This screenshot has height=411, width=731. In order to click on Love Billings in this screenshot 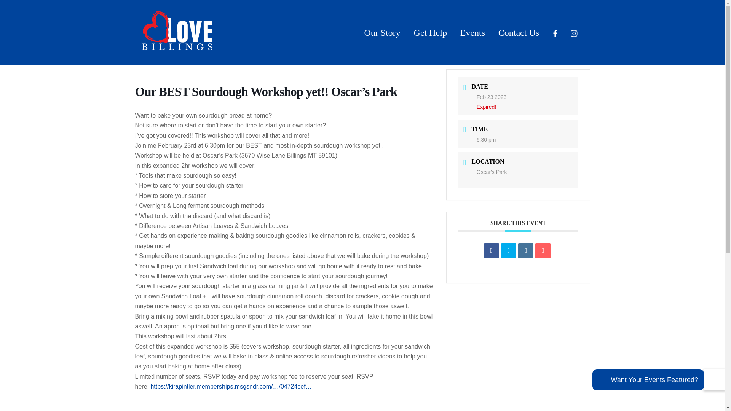, I will do `click(519, 33)`.